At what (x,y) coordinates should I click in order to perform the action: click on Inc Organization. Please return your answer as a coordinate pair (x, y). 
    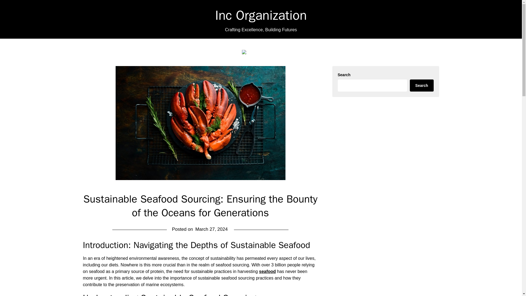
    Looking at the image, I should click on (261, 15).